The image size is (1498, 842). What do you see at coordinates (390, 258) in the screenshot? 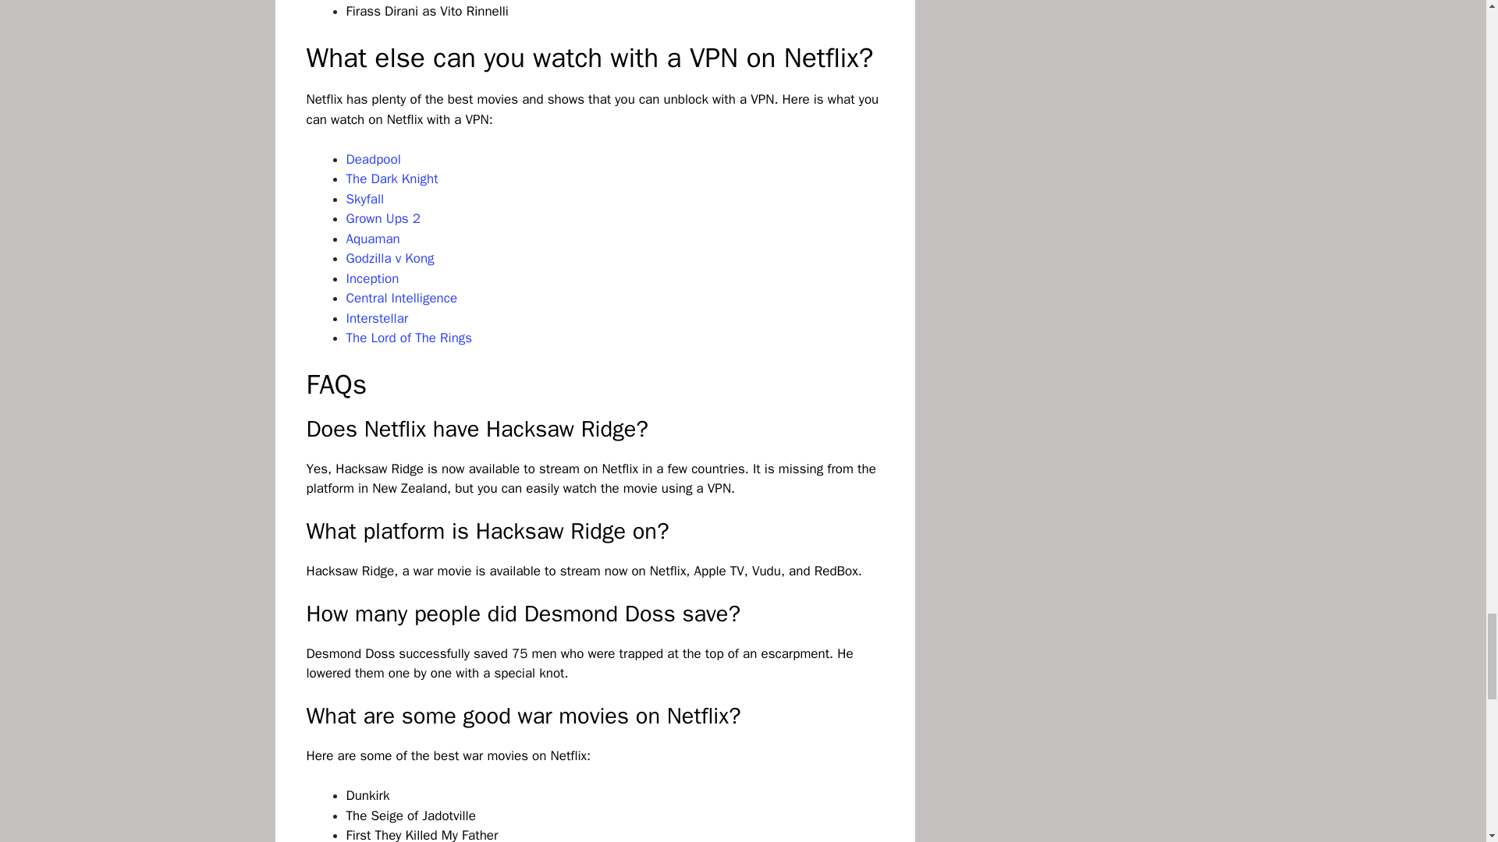
I see `Godzilla v Kong` at bounding box center [390, 258].